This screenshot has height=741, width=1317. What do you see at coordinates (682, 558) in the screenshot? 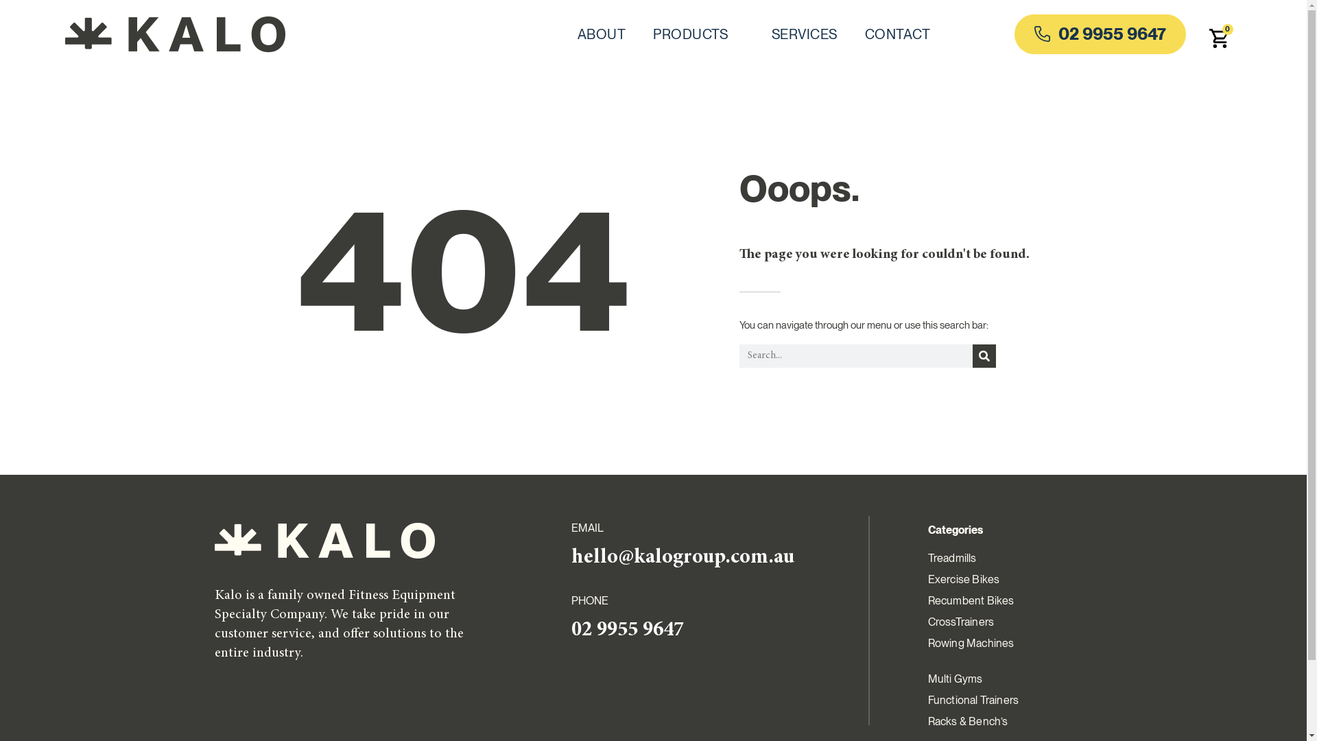
I see `hello@kalogroup.com.au` at bounding box center [682, 558].